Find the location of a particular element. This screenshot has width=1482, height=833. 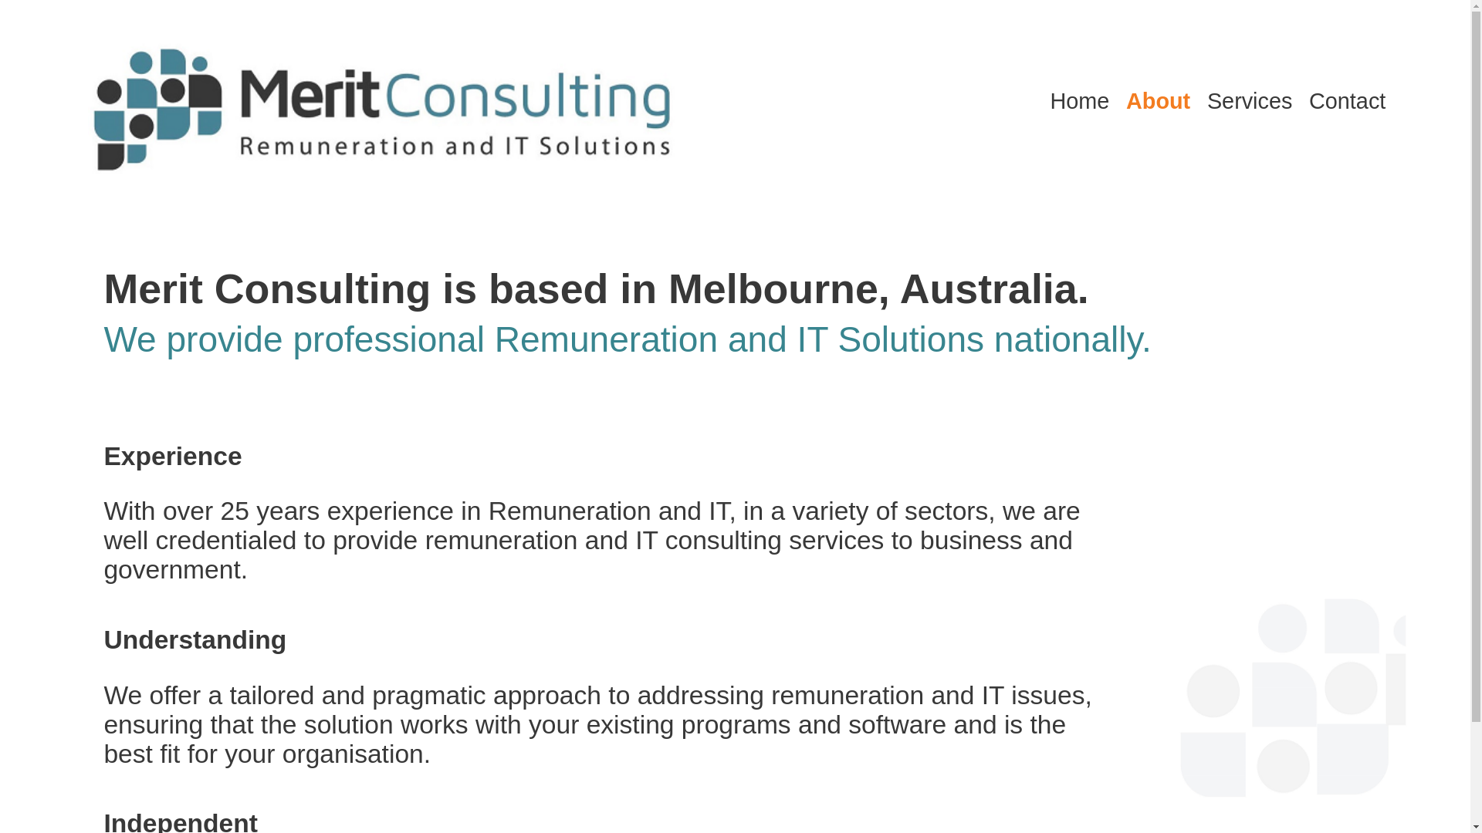

Contact is located at coordinates (1348, 102).